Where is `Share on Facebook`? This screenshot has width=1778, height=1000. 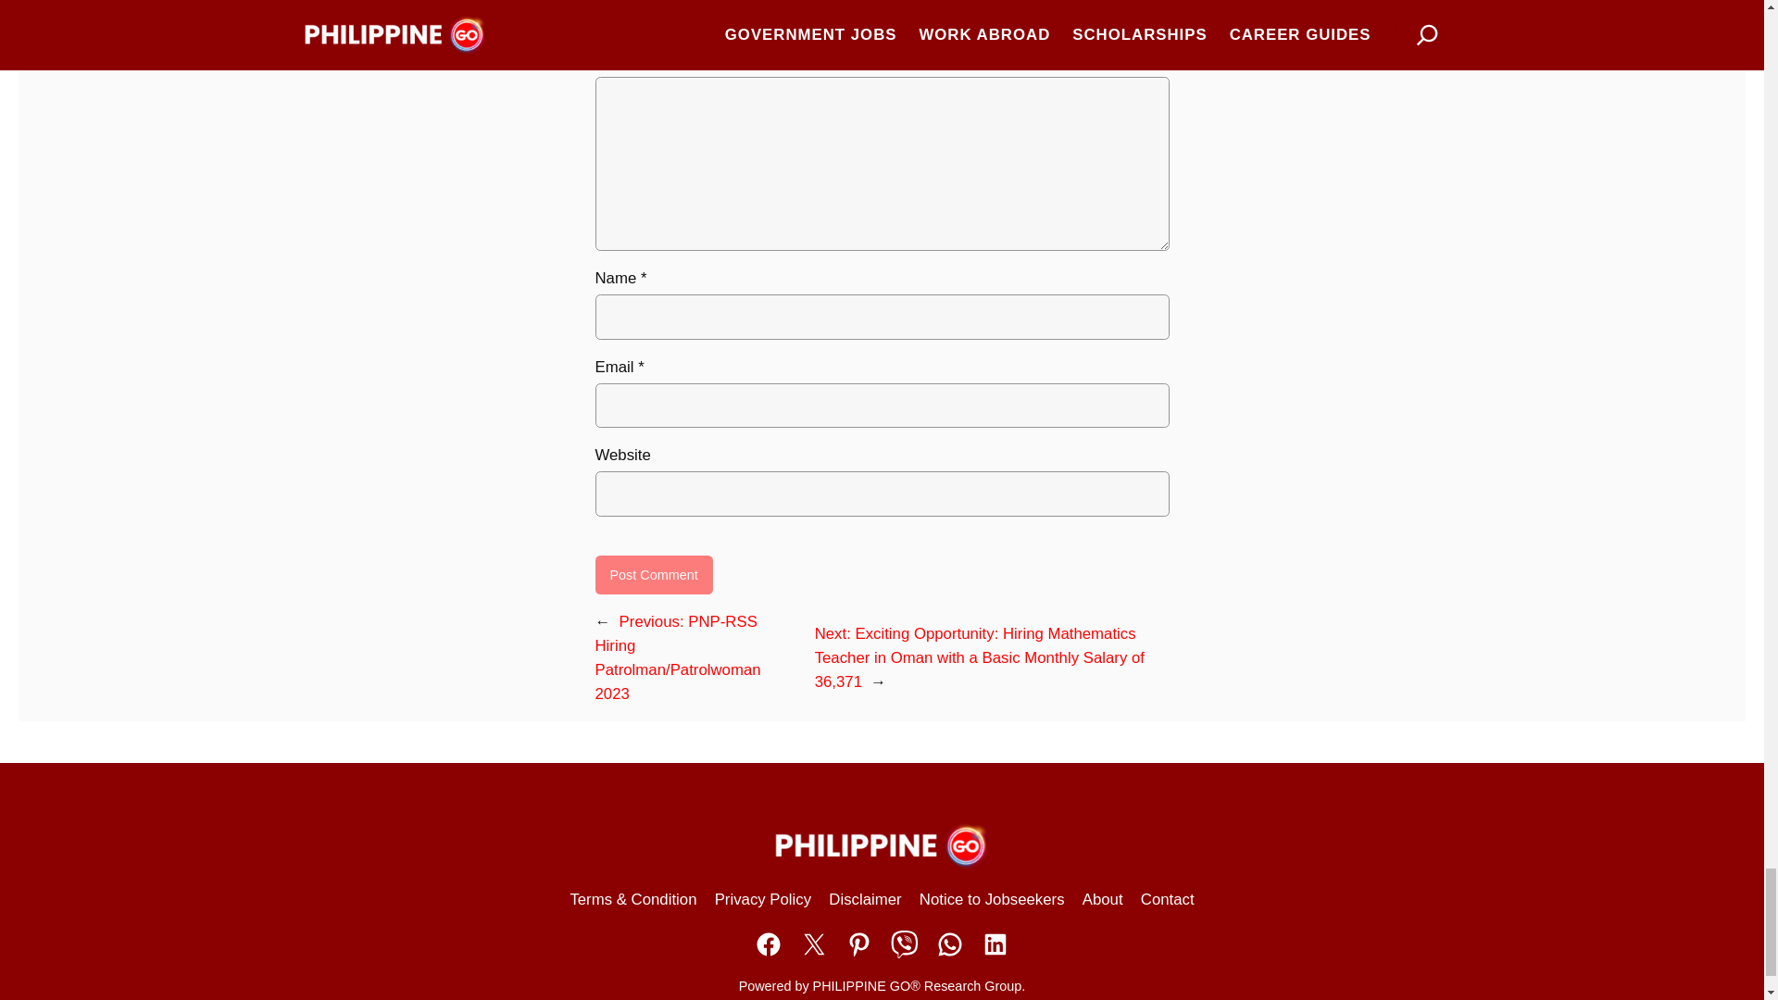
Share on Facebook is located at coordinates (768, 944).